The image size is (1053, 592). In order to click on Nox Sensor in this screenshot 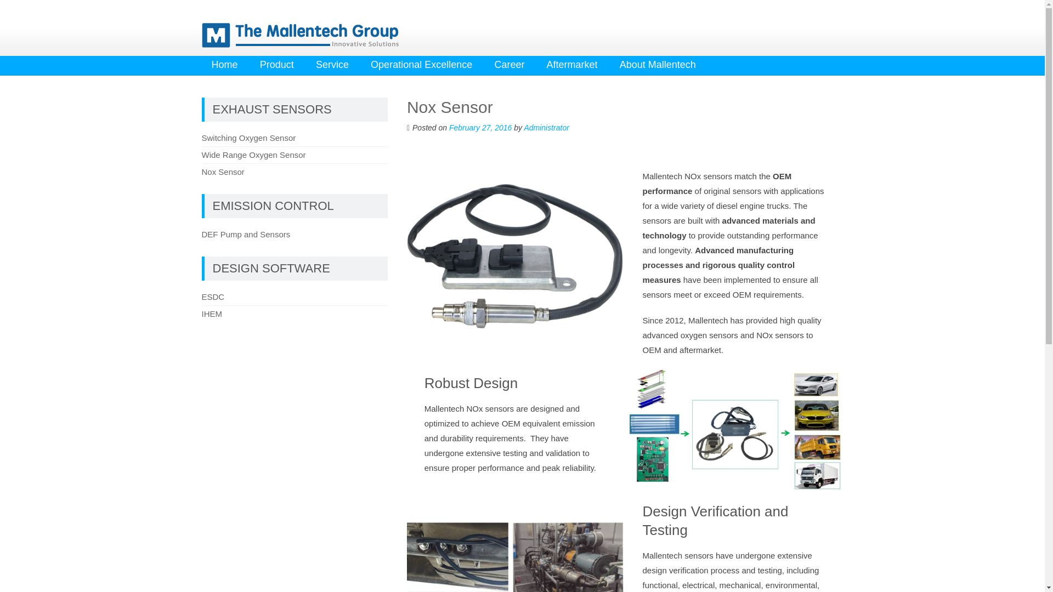, I will do `click(223, 171)`.